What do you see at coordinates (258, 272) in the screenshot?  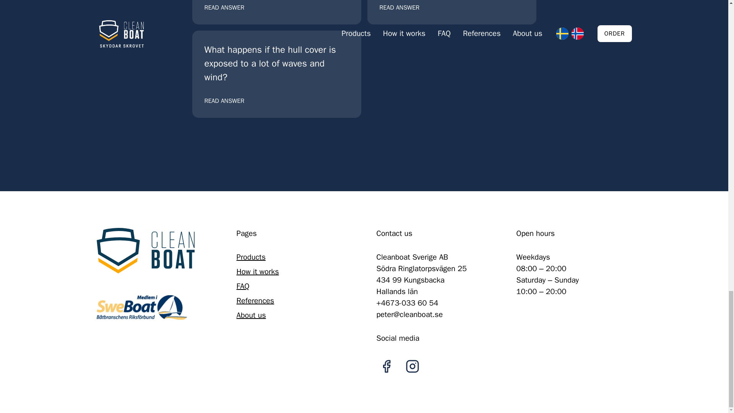 I see `References` at bounding box center [258, 272].